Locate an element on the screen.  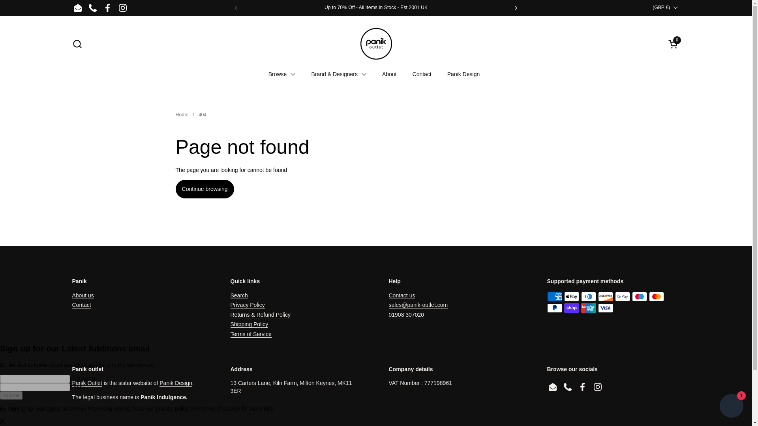
Facebook is located at coordinates (107, 8).